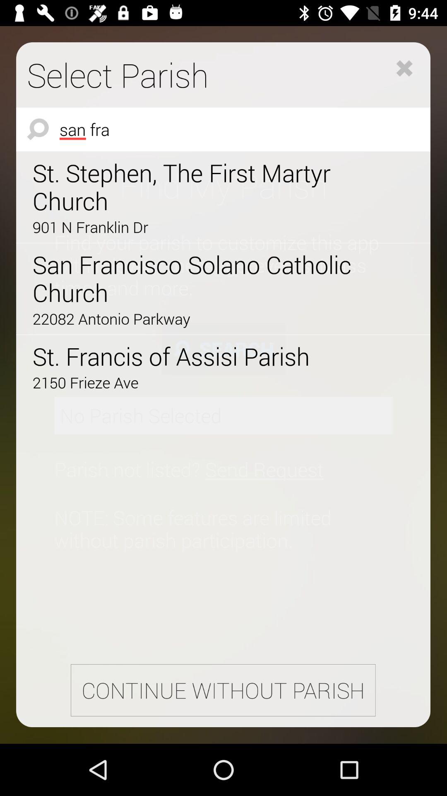 This screenshot has height=796, width=447. What do you see at coordinates (200, 382) in the screenshot?
I see `tap 2150 frieze ave` at bounding box center [200, 382].